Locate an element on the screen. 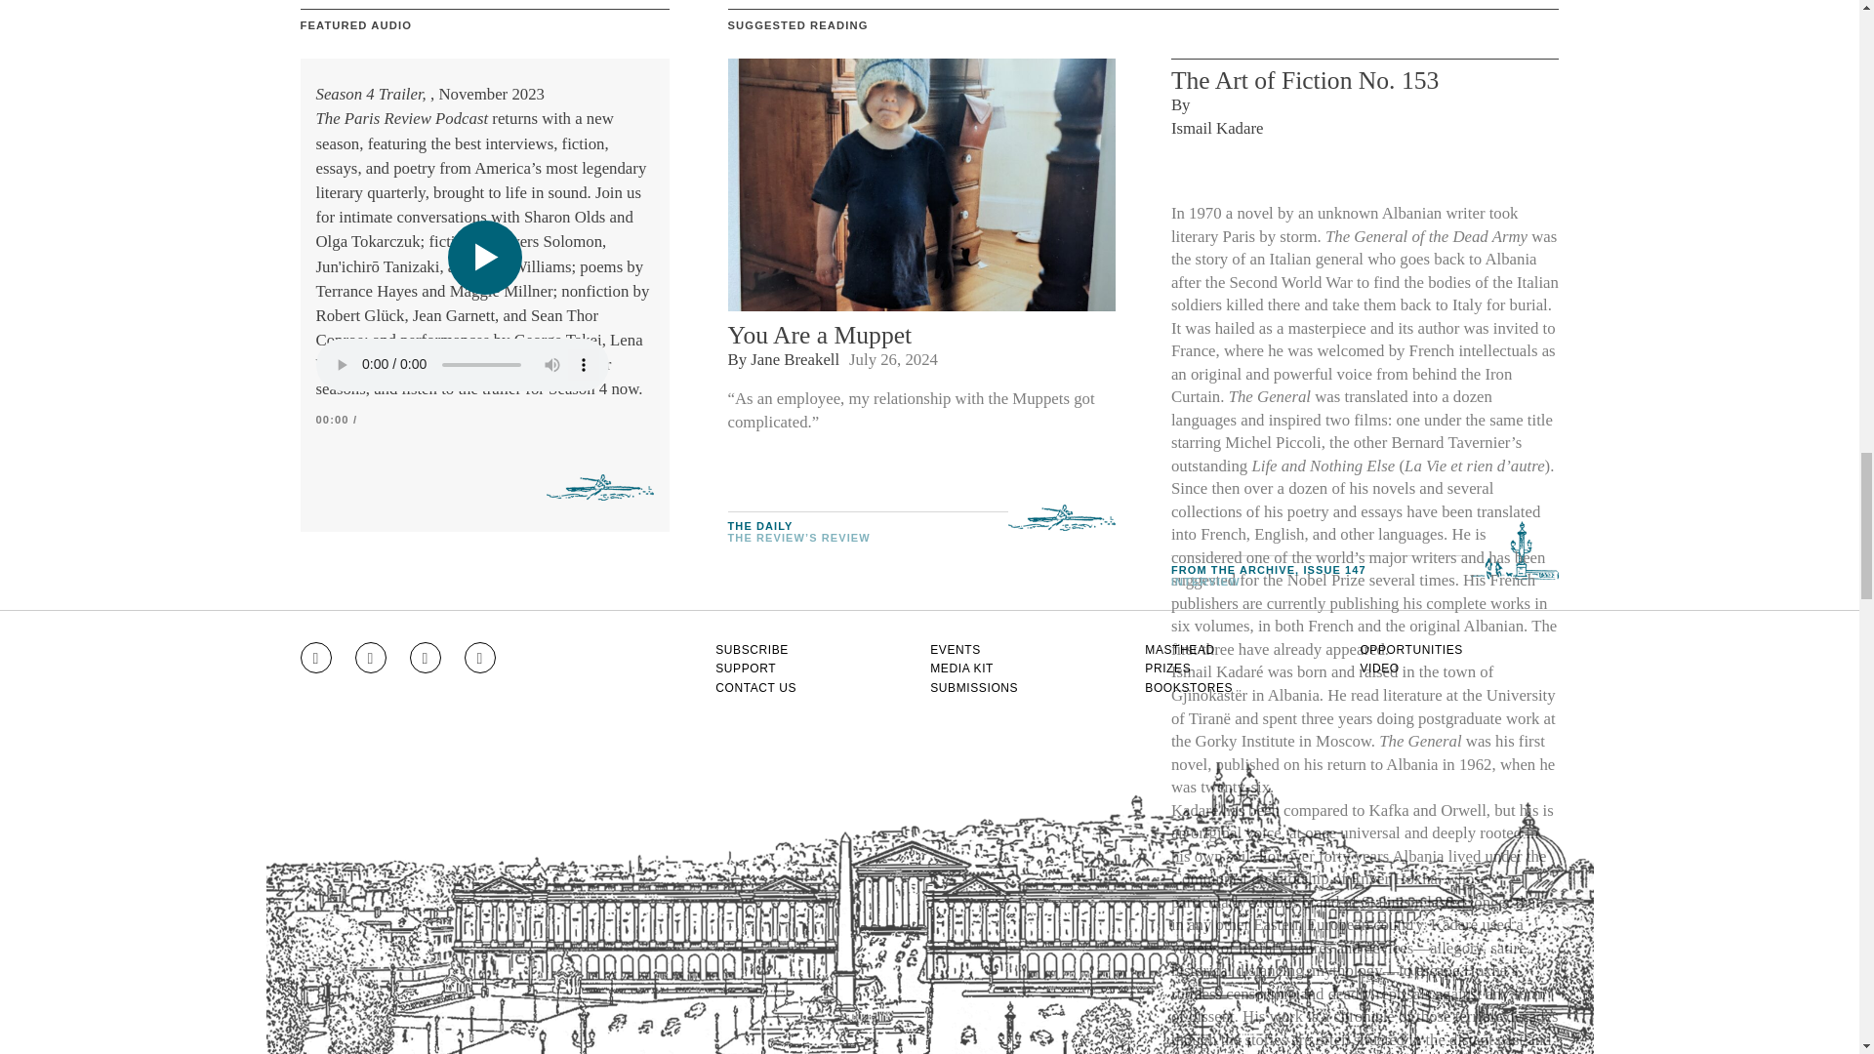 The height and width of the screenshot is (1054, 1874). Go to Facebook page is located at coordinates (371, 658).